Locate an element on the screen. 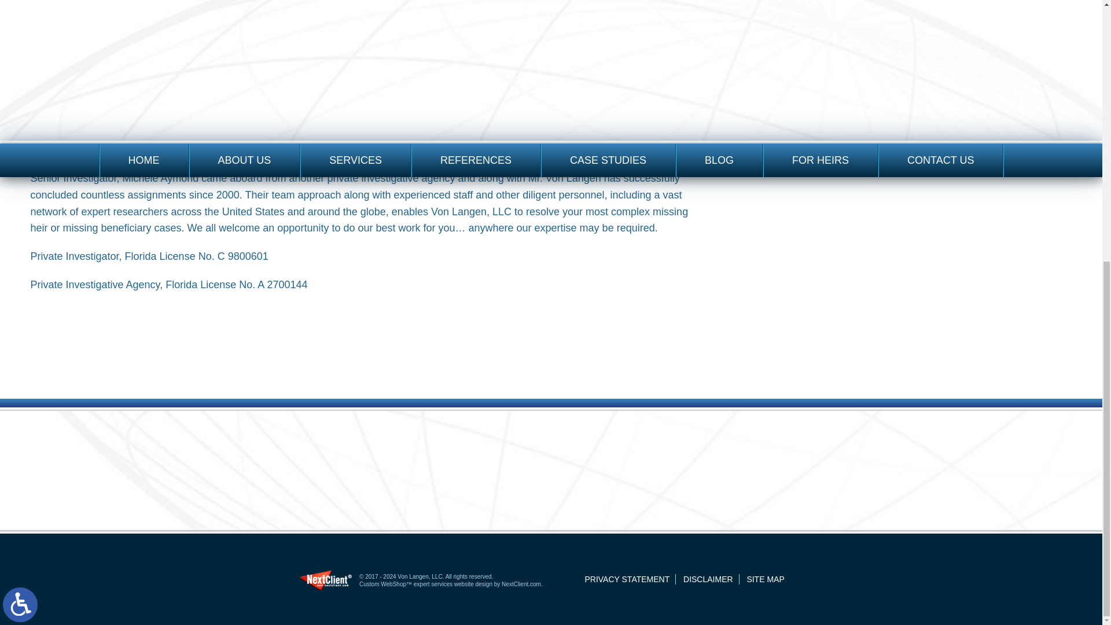 This screenshot has width=1111, height=625. SITE MAP is located at coordinates (765, 579).